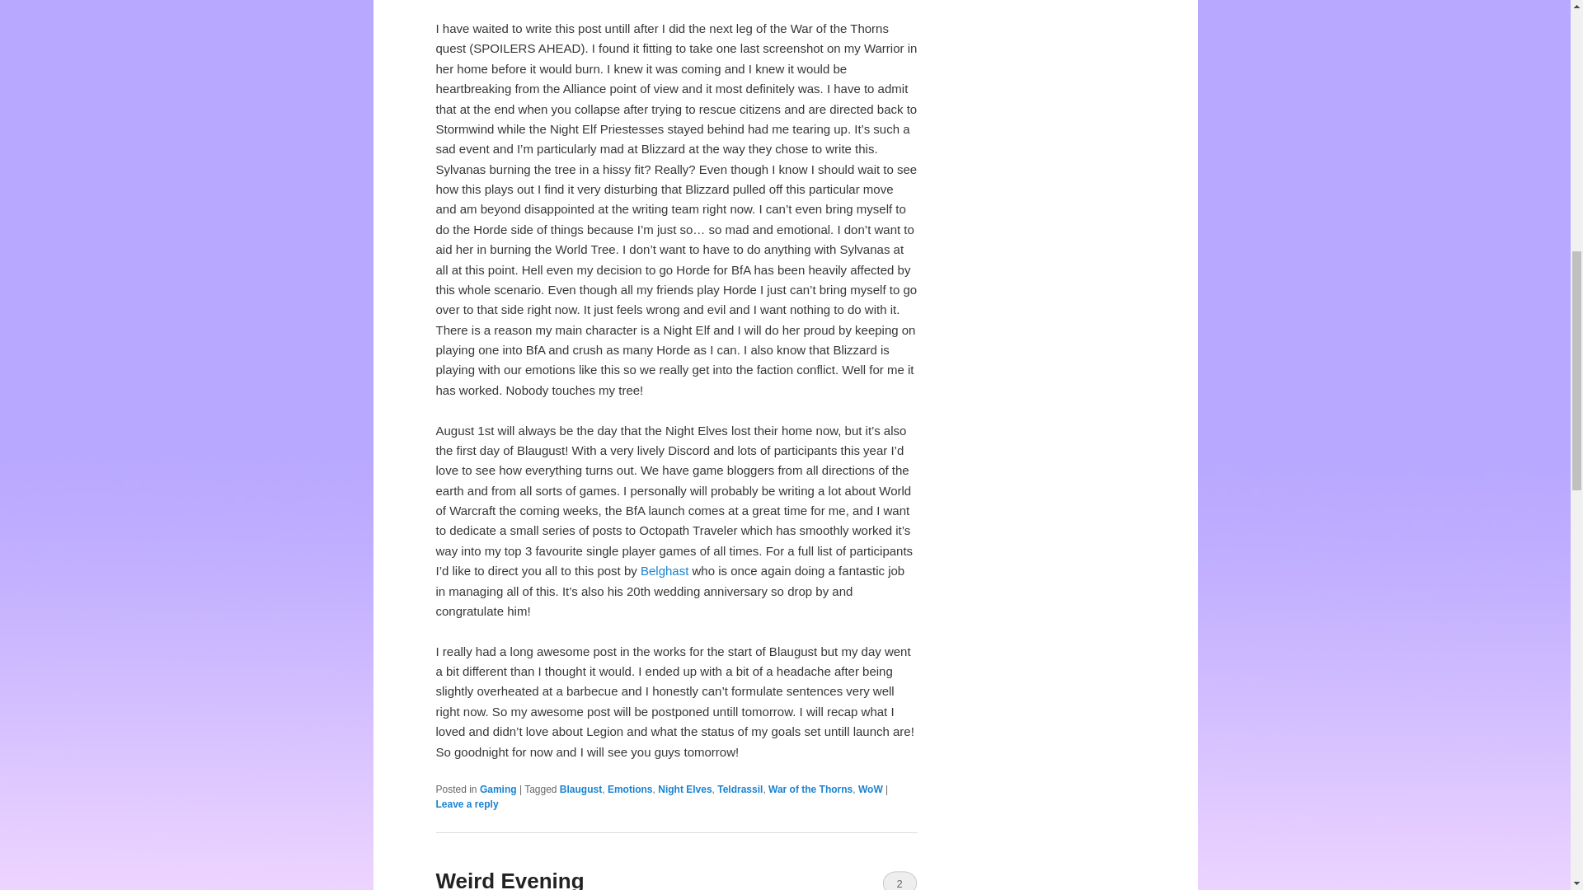  Describe the element at coordinates (630, 789) in the screenshot. I see `Emotions` at that location.